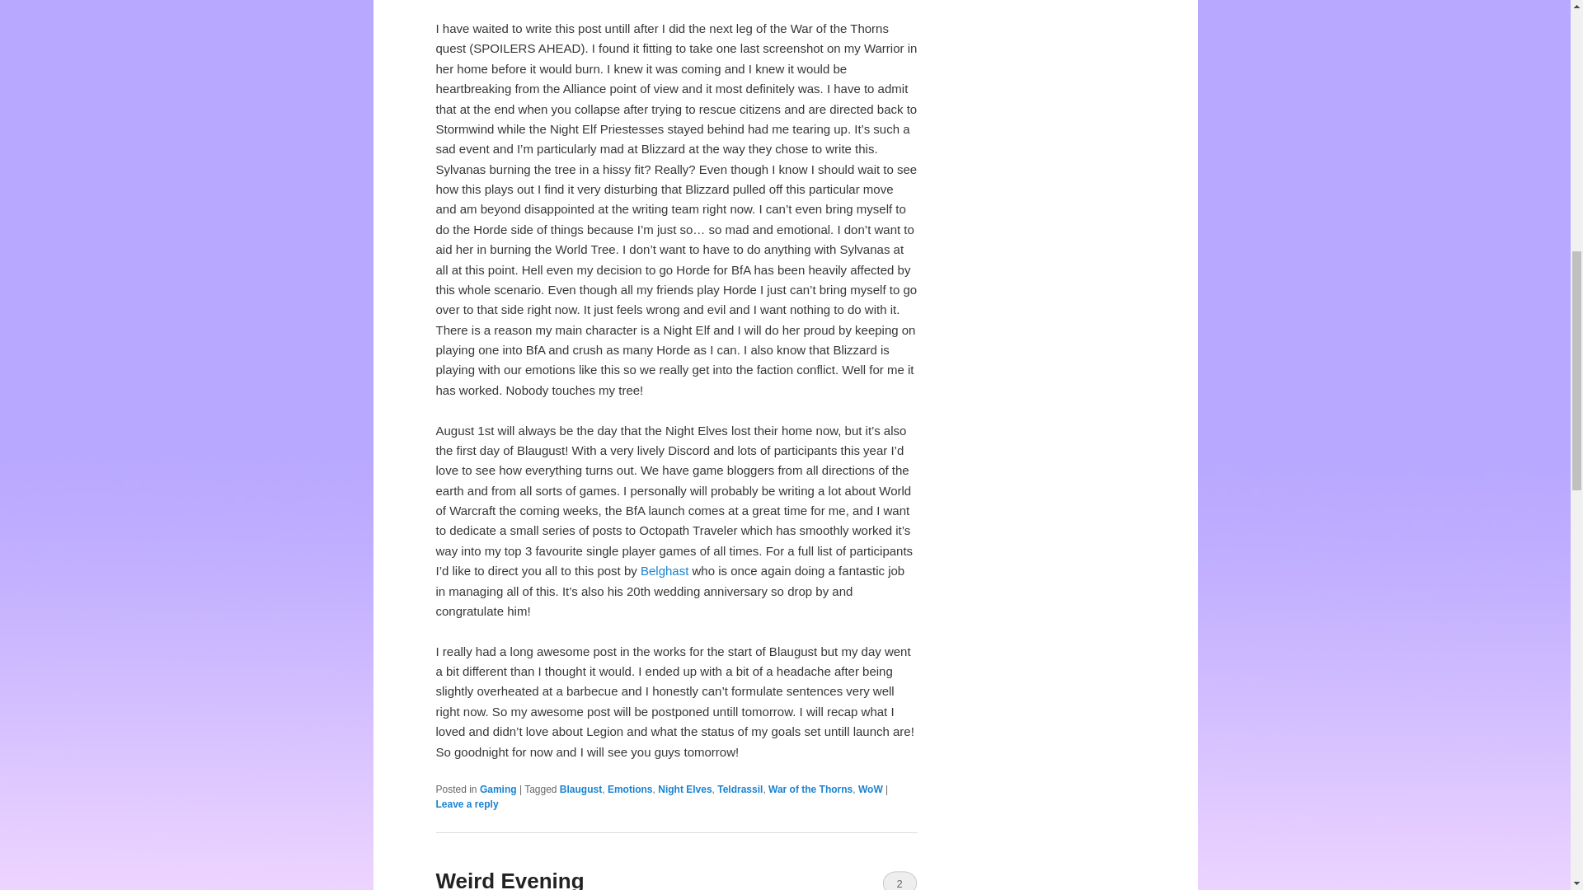  Describe the element at coordinates (630, 789) in the screenshot. I see `Emotions` at that location.